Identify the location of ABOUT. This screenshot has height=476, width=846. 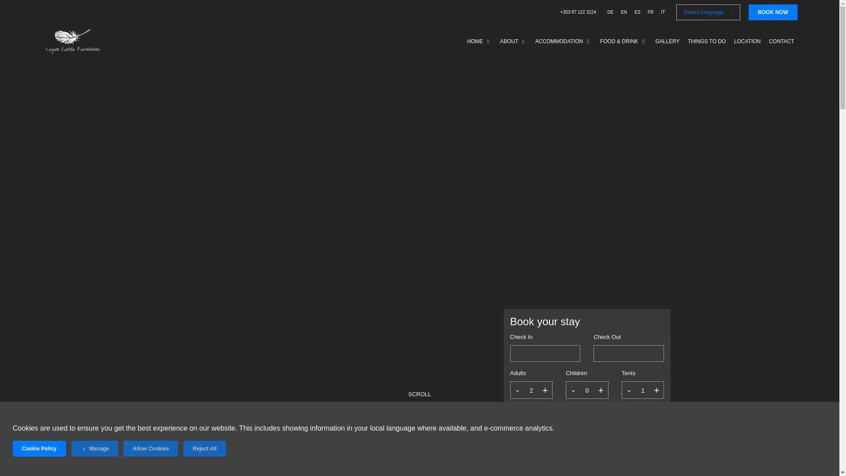
(513, 41).